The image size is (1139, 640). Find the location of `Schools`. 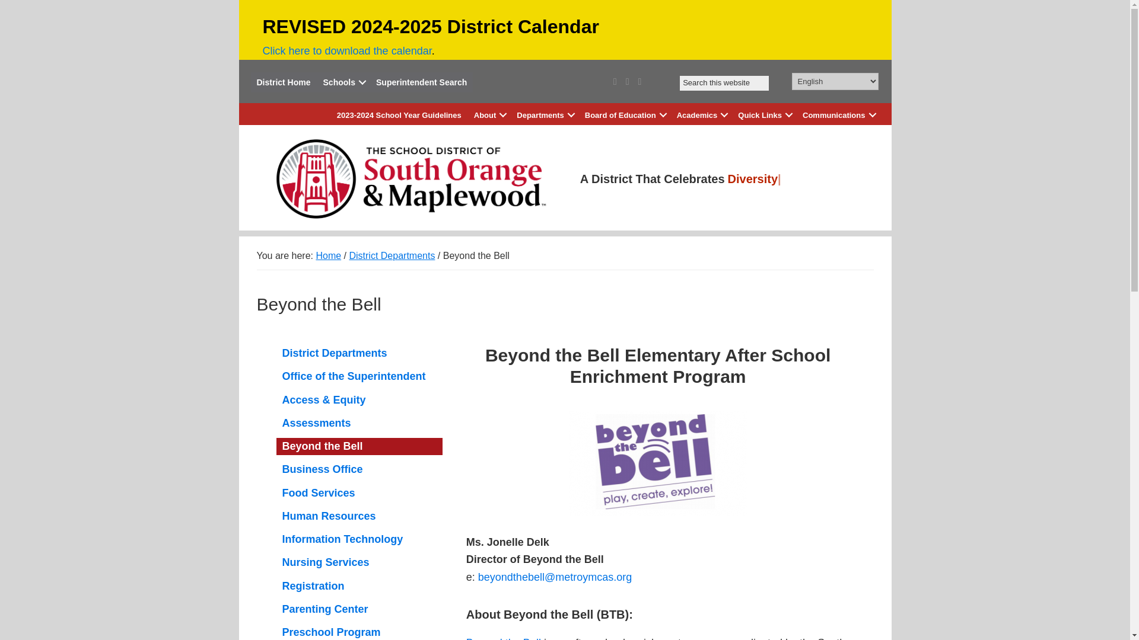

Schools is located at coordinates (343, 82).